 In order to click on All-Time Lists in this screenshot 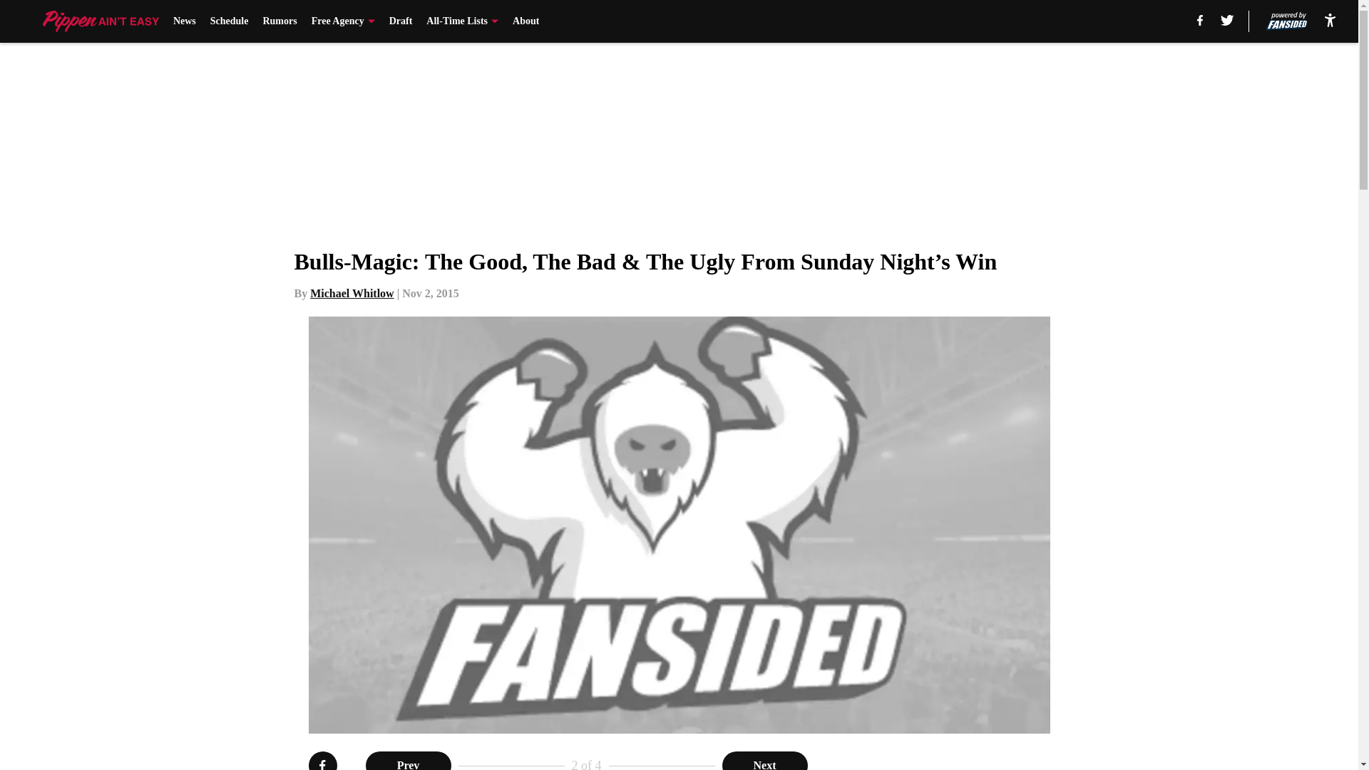, I will do `click(462, 21)`.